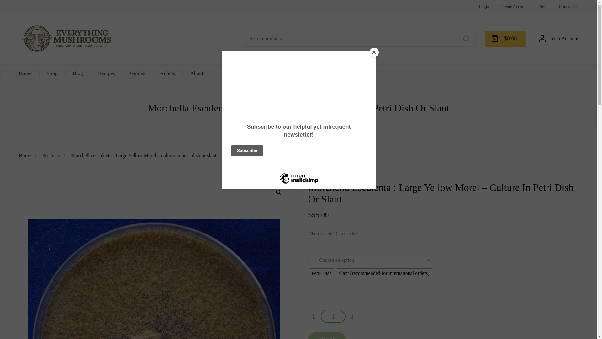 This screenshot has width=602, height=339. Describe the element at coordinates (25, 73) in the screenshot. I see `Home` at that location.